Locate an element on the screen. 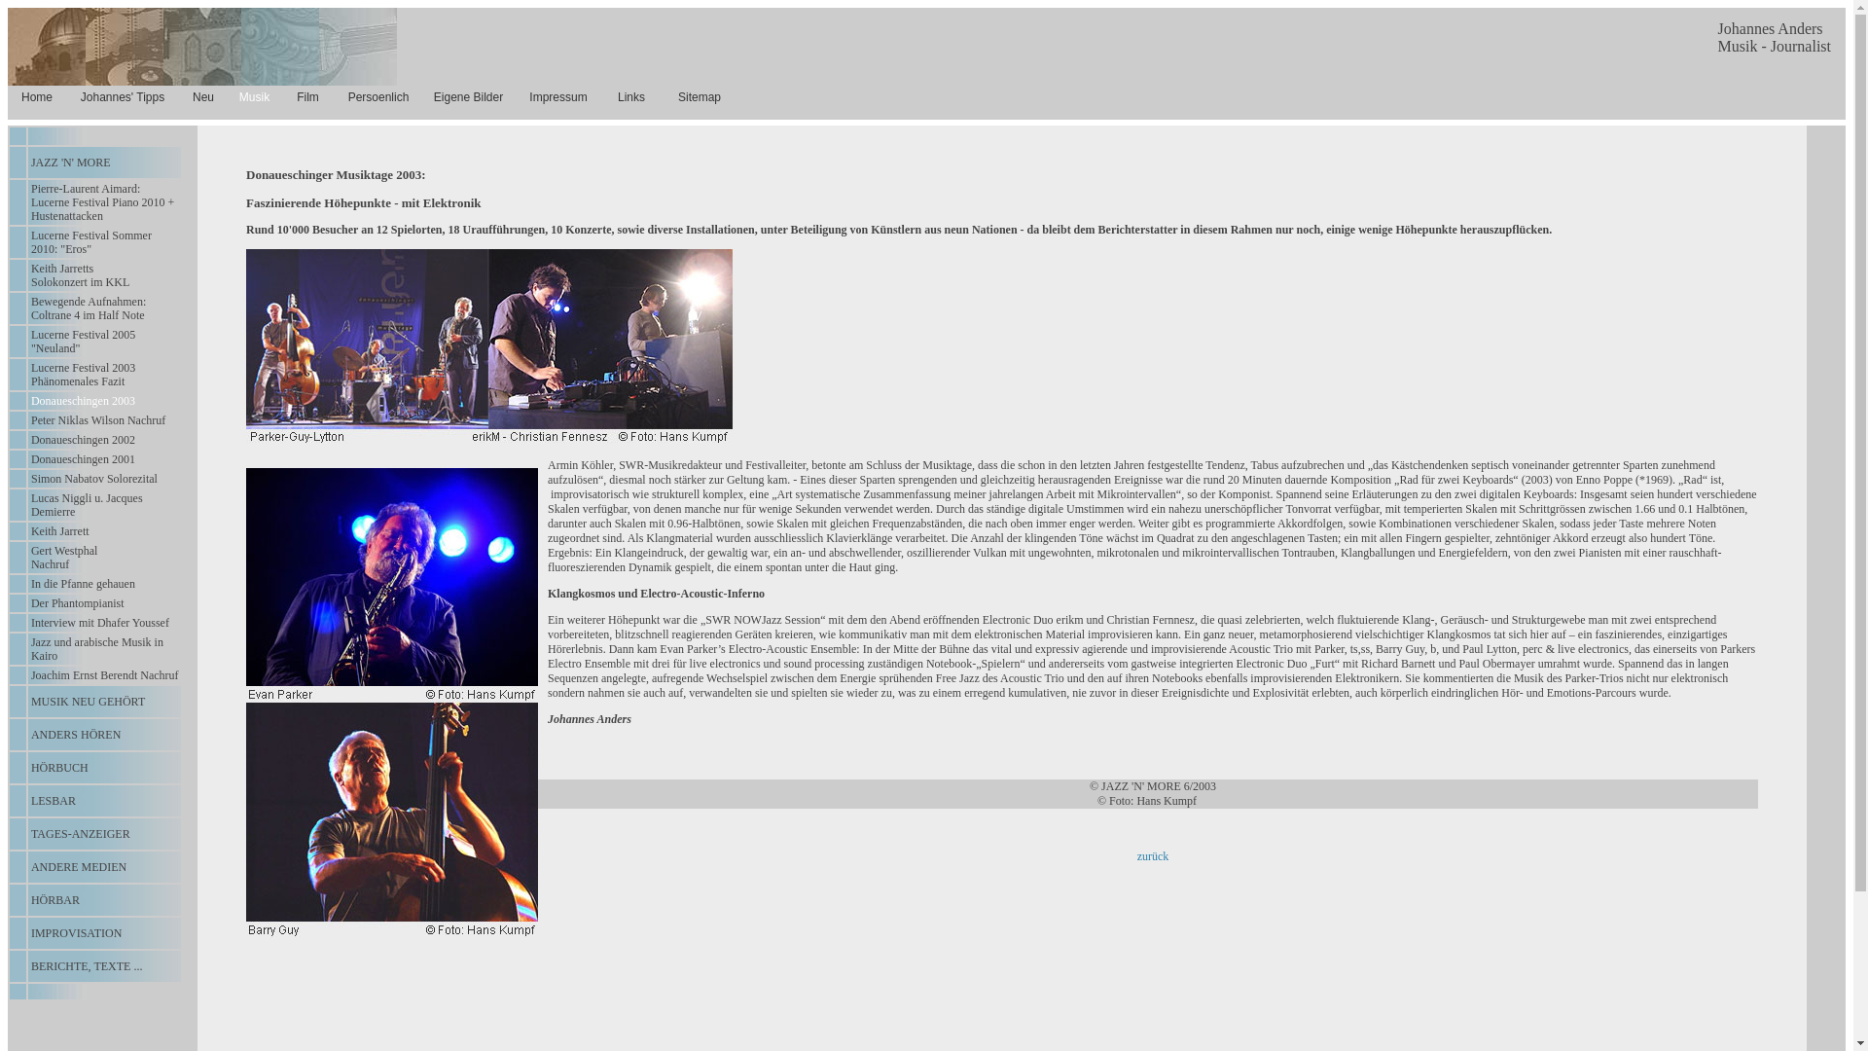 This screenshot has width=1868, height=1051. IMPROVISATION is located at coordinates (76, 933).